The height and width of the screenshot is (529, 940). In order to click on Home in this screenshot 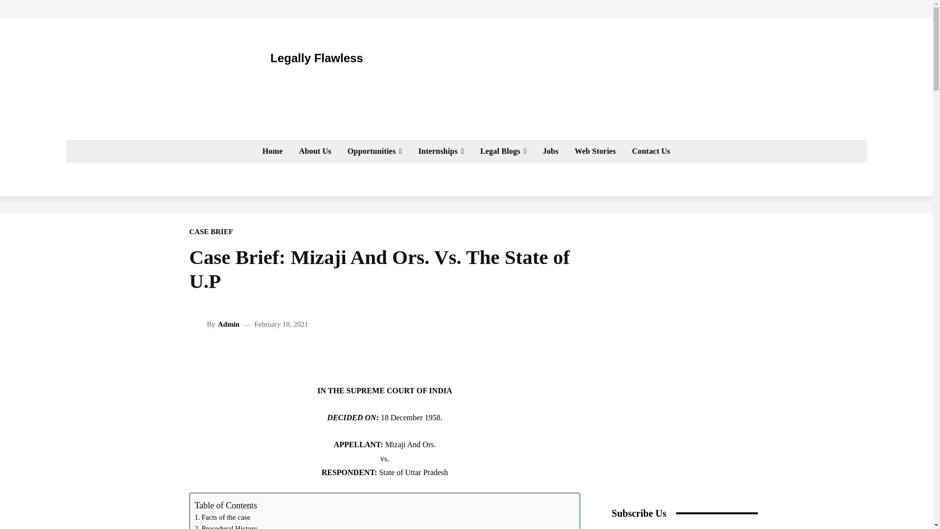, I will do `click(272, 151)`.